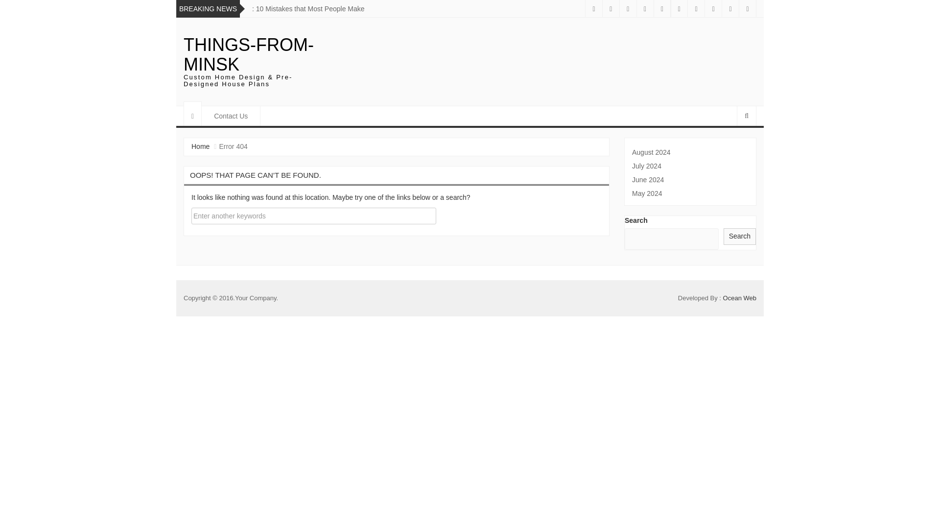  What do you see at coordinates (690, 152) in the screenshot?
I see `August 2024` at bounding box center [690, 152].